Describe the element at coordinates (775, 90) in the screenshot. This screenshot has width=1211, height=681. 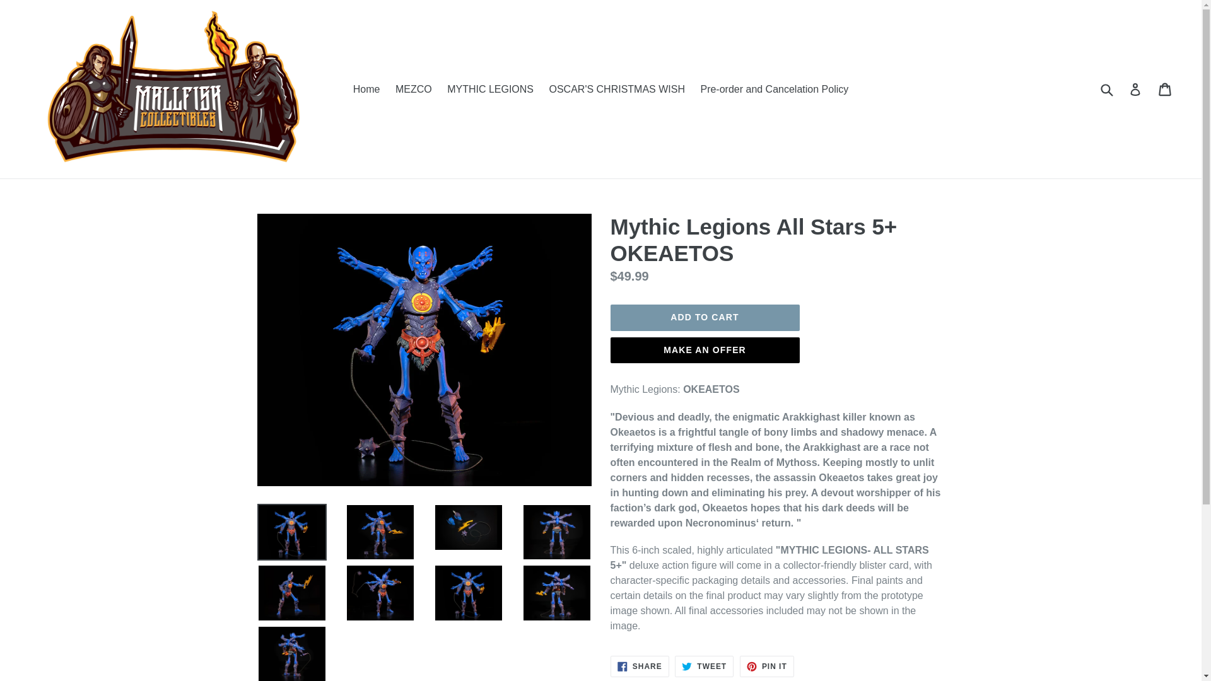
I see `MAKE AN OFFER` at that location.